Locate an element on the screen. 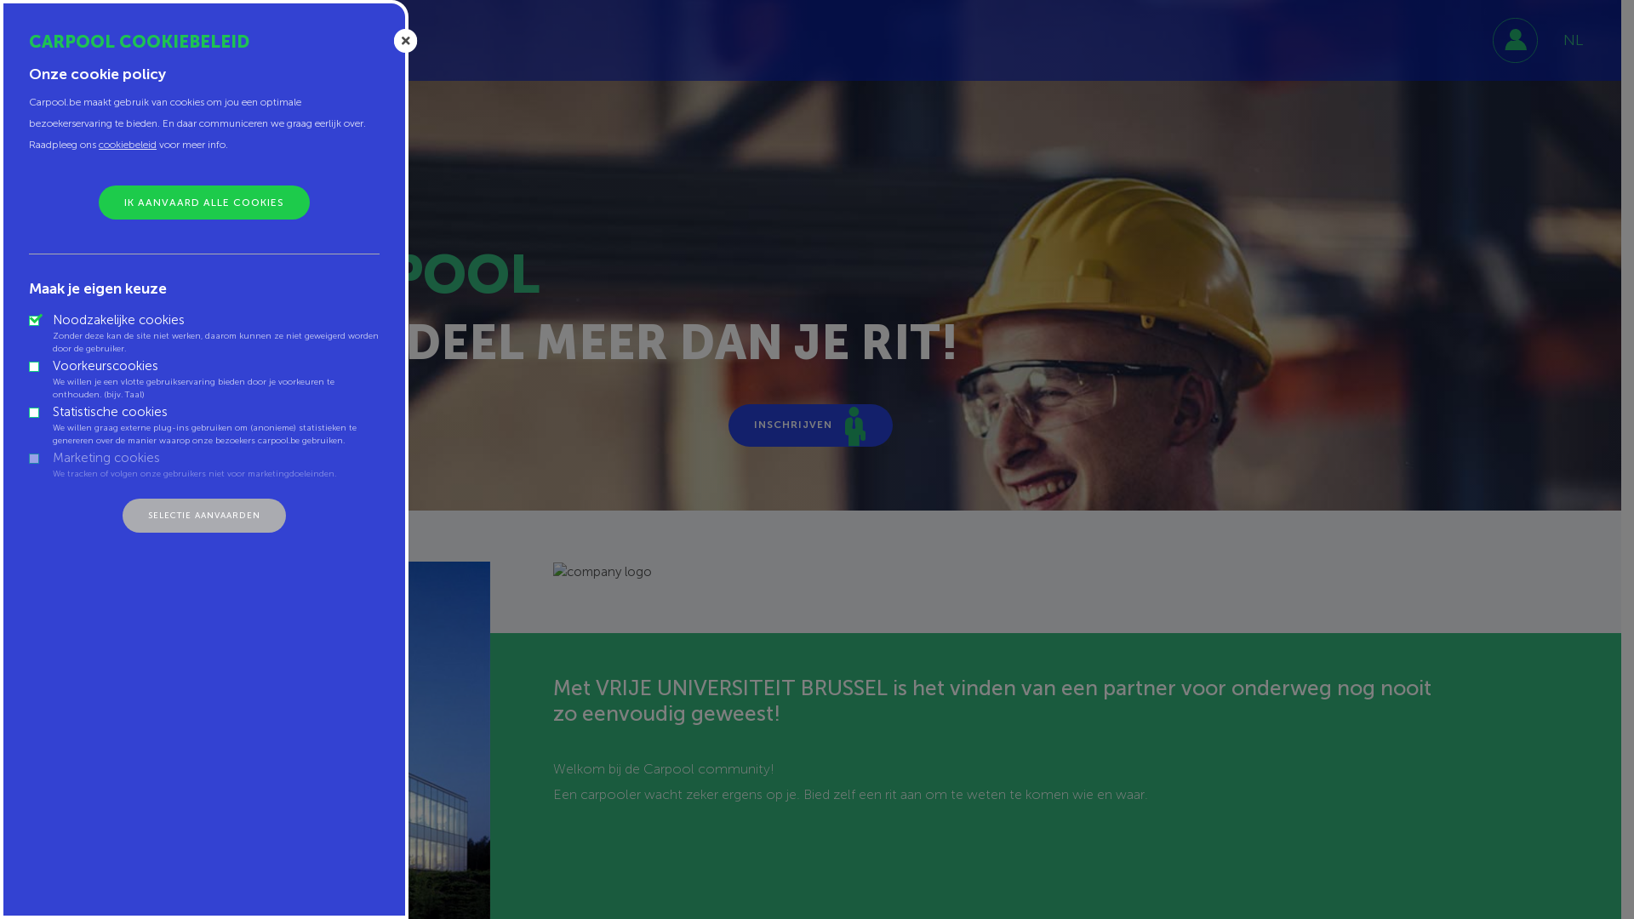 The width and height of the screenshot is (1634, 919). IK AANVAARD ALLE COOKIES is located at coordinates (204, 203).